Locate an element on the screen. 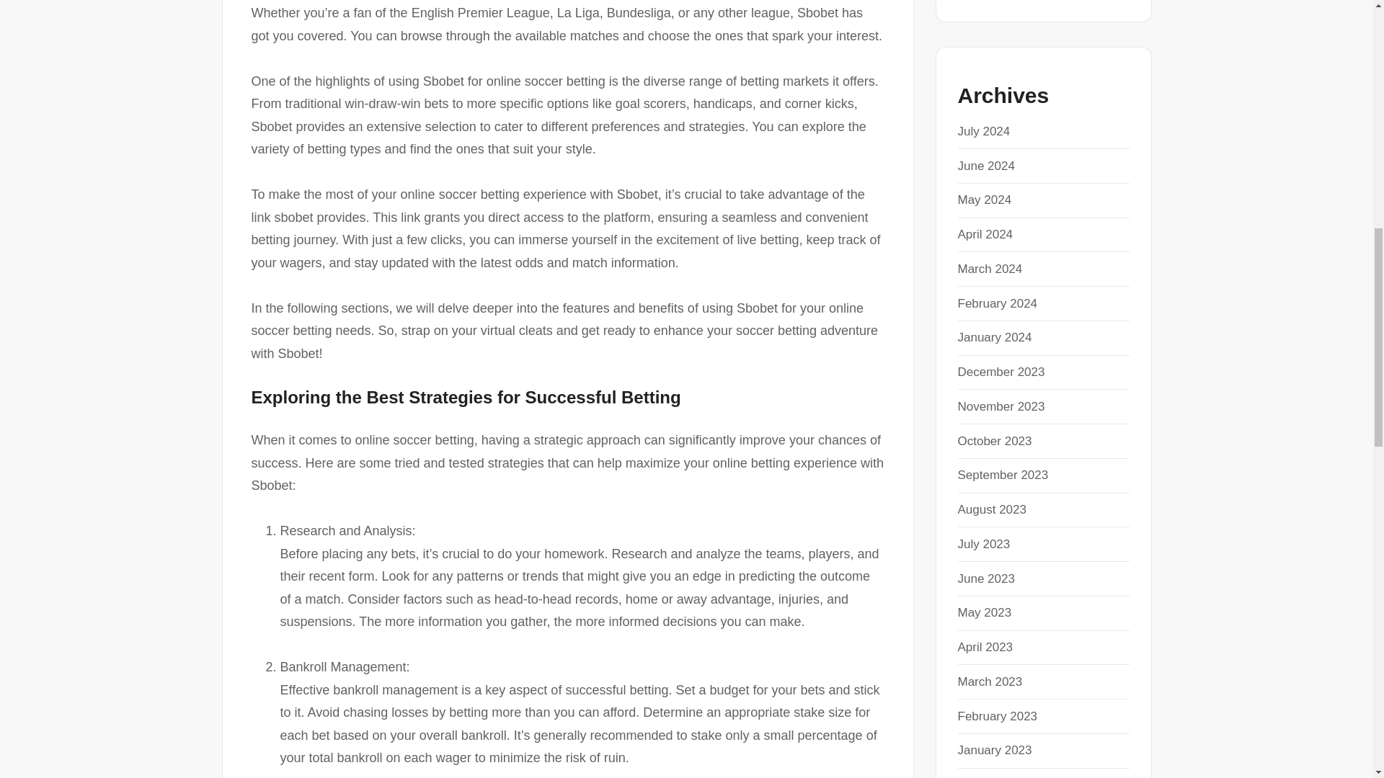 This screenshot has height=778, width=1384. June 2024 is located at coordinates (986, 166).